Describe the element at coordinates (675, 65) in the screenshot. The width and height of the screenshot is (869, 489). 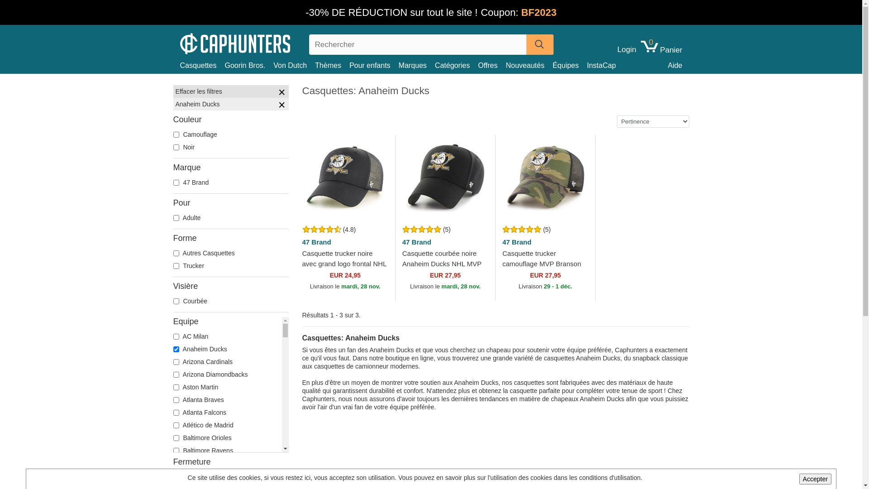
I see `Aide` at that location.